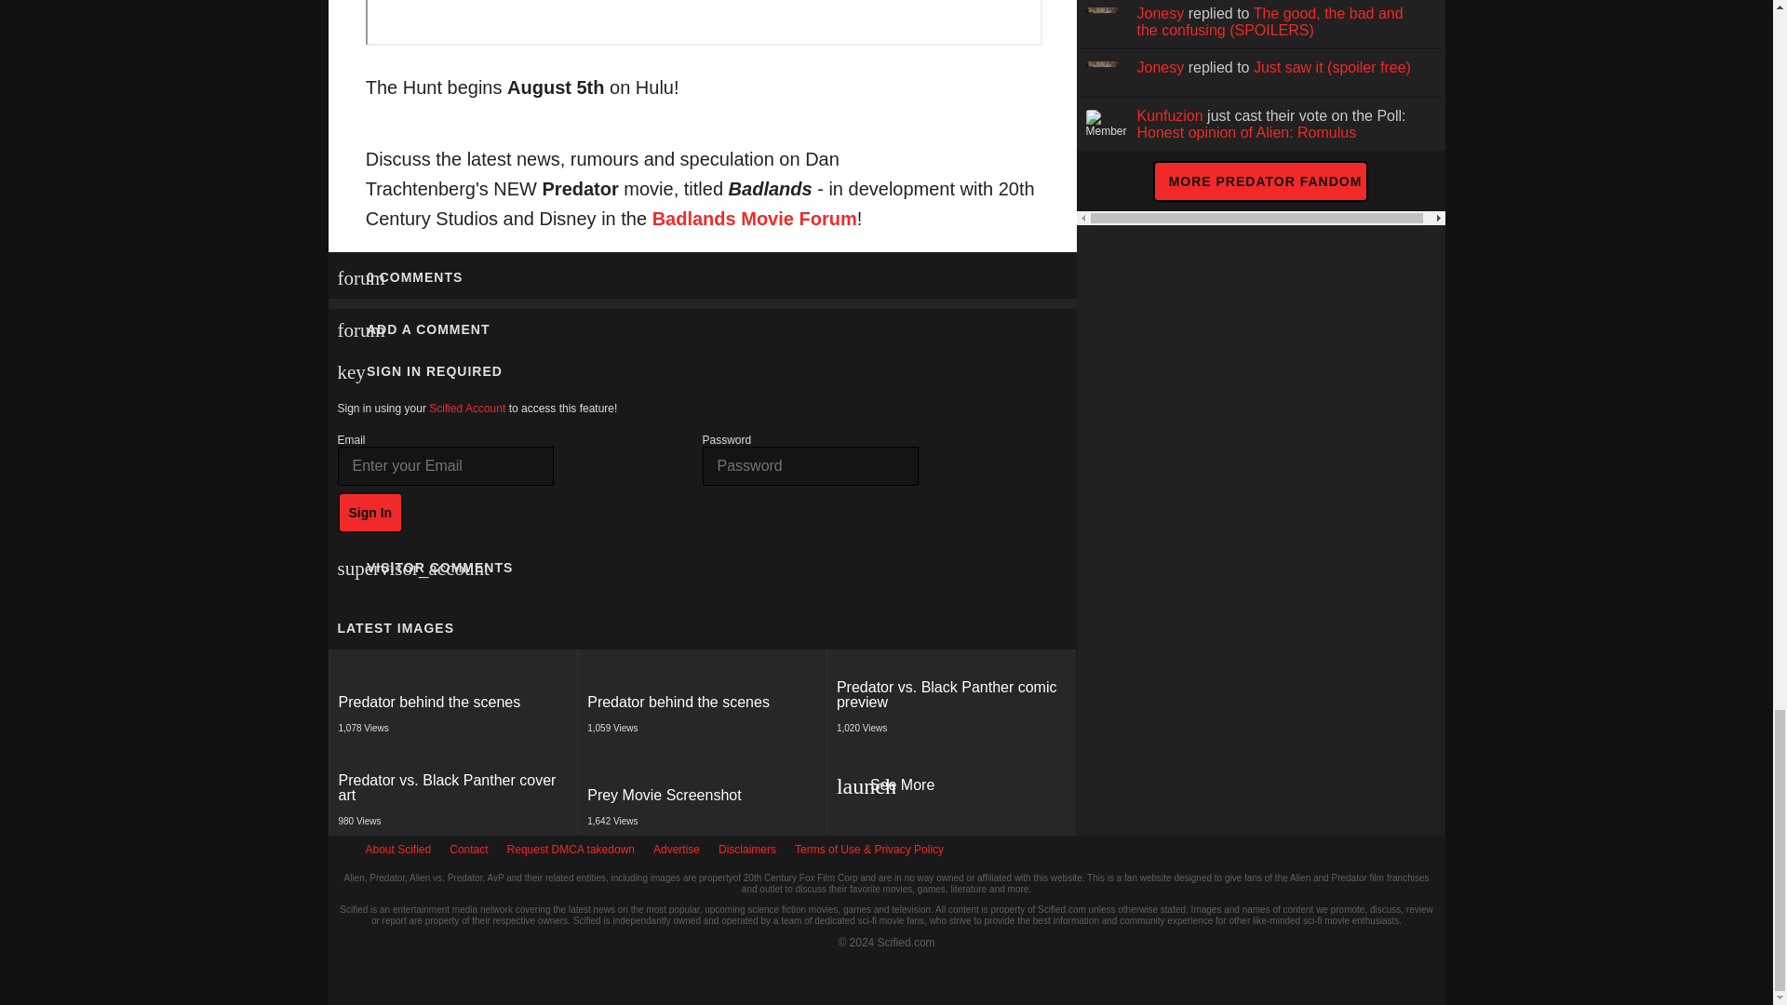 The width and height of the screenshot is (1787, 1005). What do you see at coordinates (454, 702) in the screenshot?
I see `What is a Scified Account` at bounding box center [454, 702].